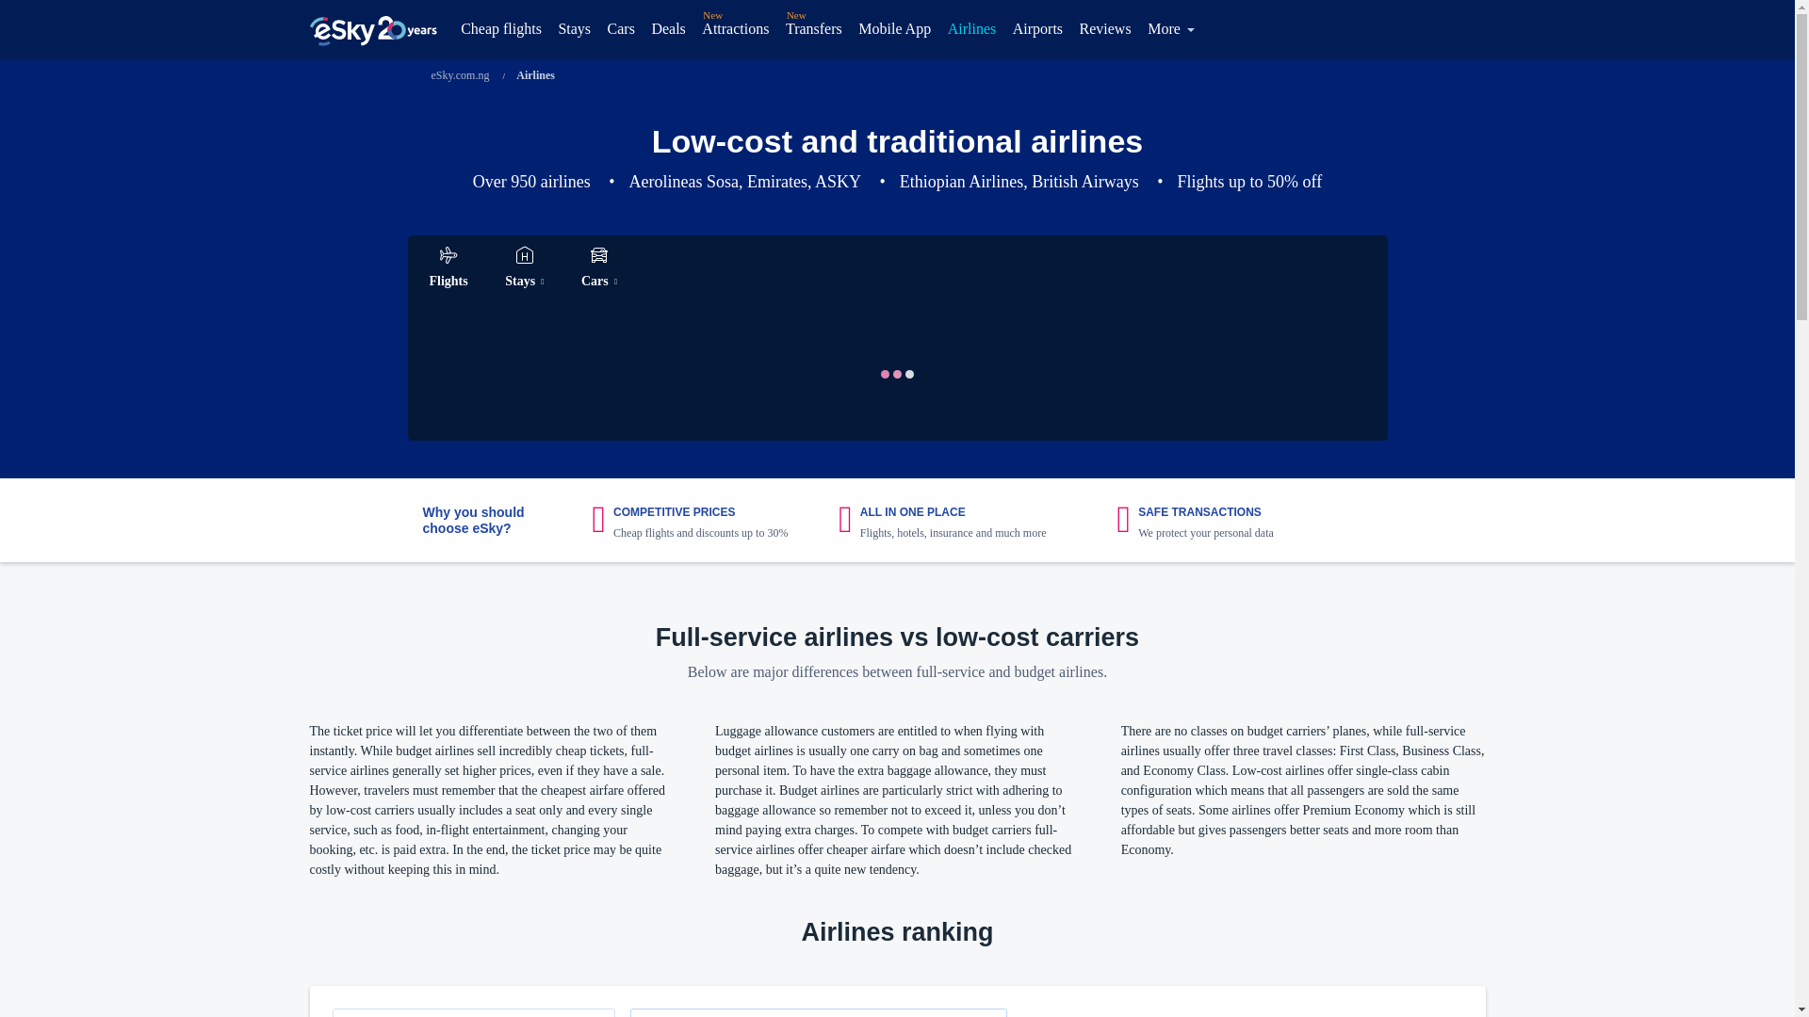 The width and height of the screenshot is (1809, 1017). I want to click on Mobile App, so click(894, 29).